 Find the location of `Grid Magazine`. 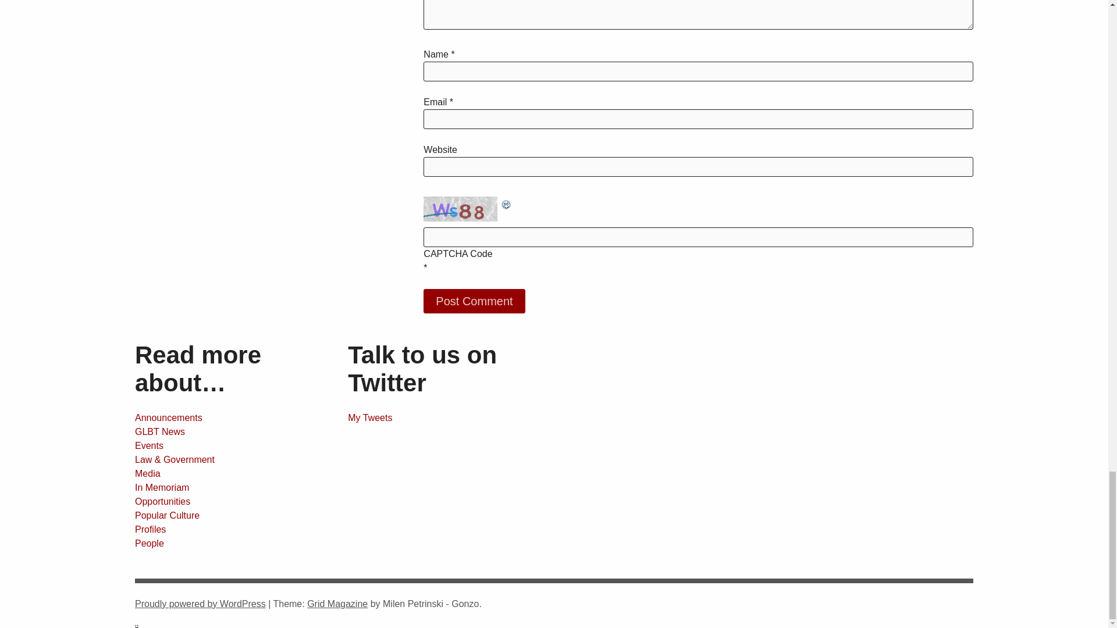

Grid Magazine is located at coordinates (337, 604).